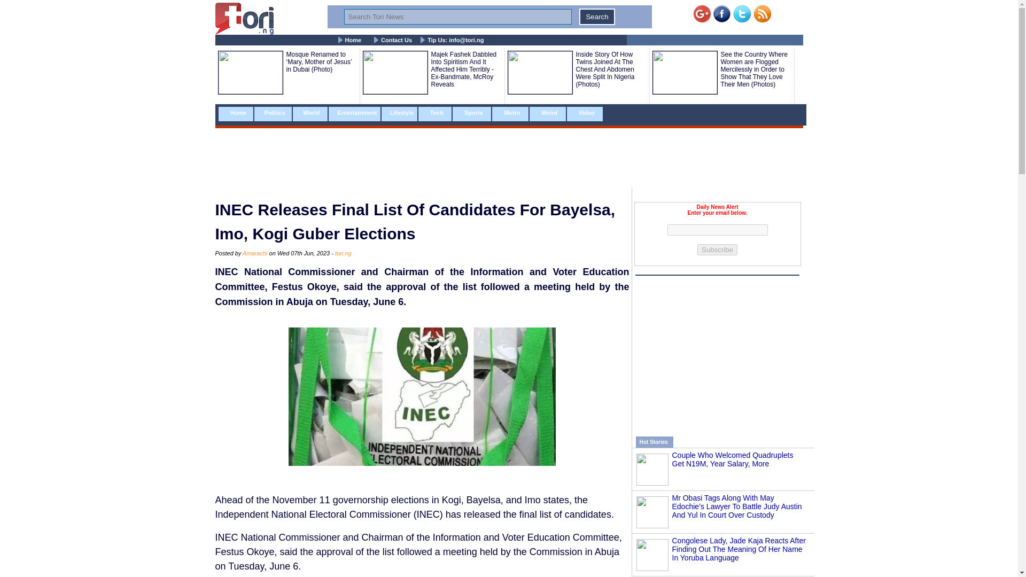 The height and width of the screenshot is (577, 1026). Describe the element at coordinates (510, 113) in the screenshot. I see `    Metro     ` at that location.